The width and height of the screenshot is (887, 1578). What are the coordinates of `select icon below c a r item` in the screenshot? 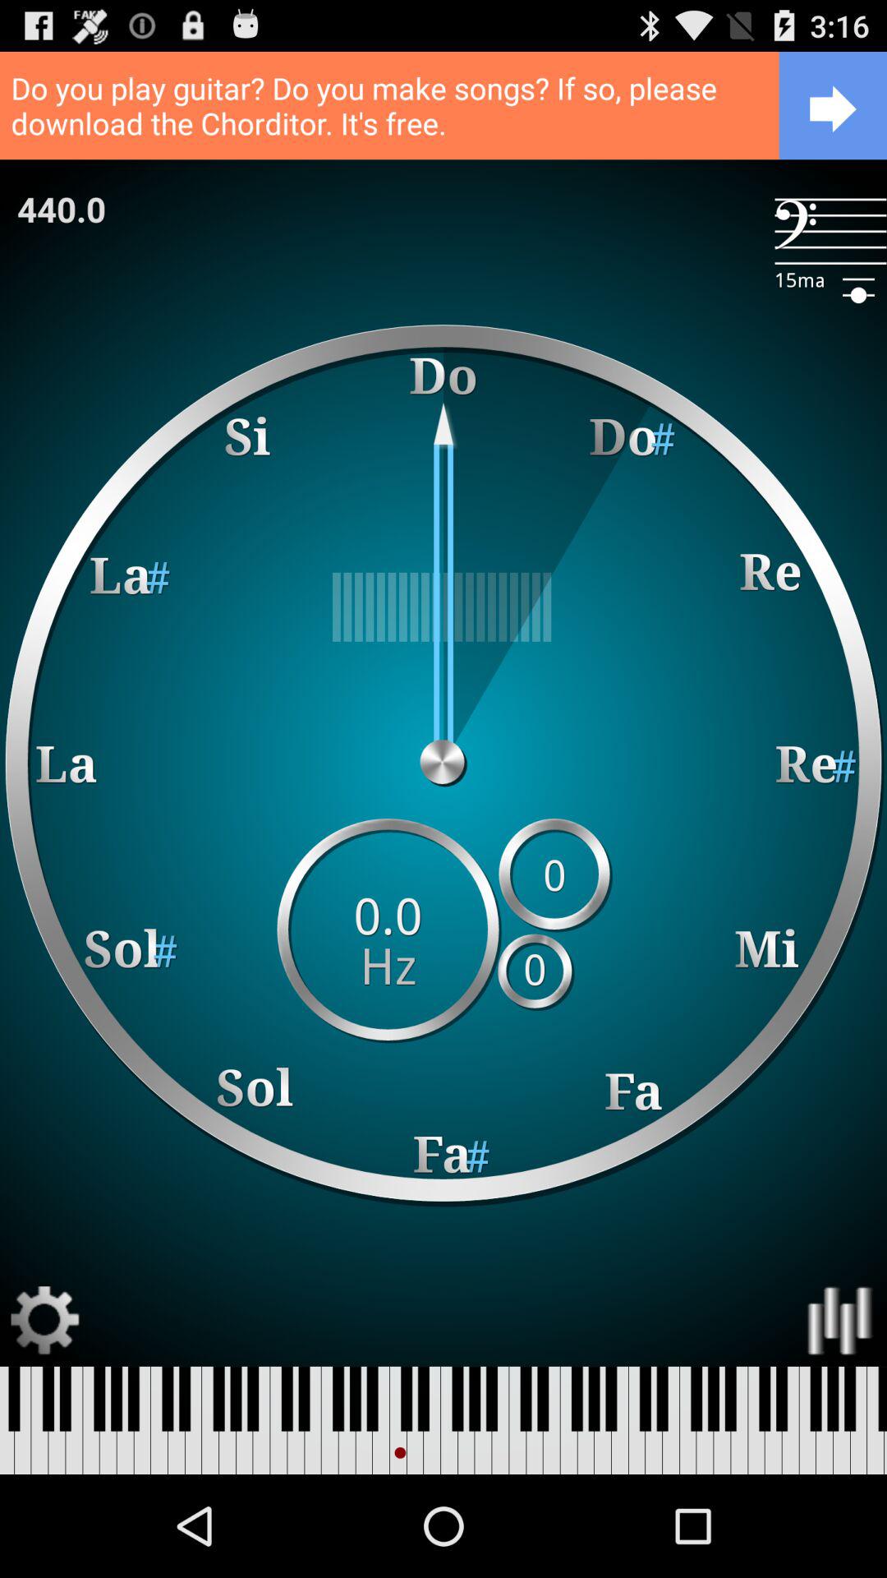 It's located at (62, 209).